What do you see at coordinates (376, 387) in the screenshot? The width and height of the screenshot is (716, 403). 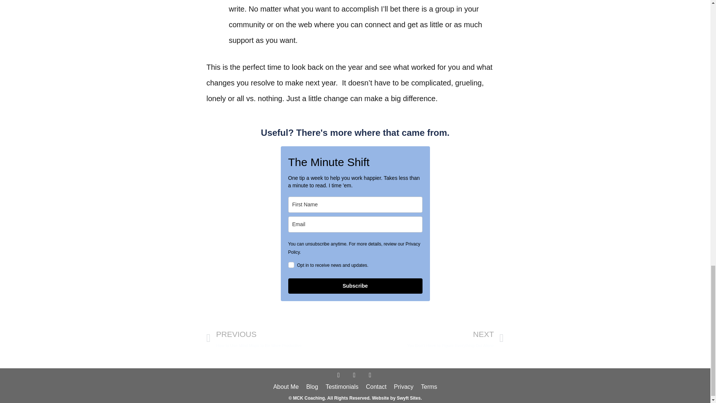 I see `Testimonials` at bounding box center [376, 387].